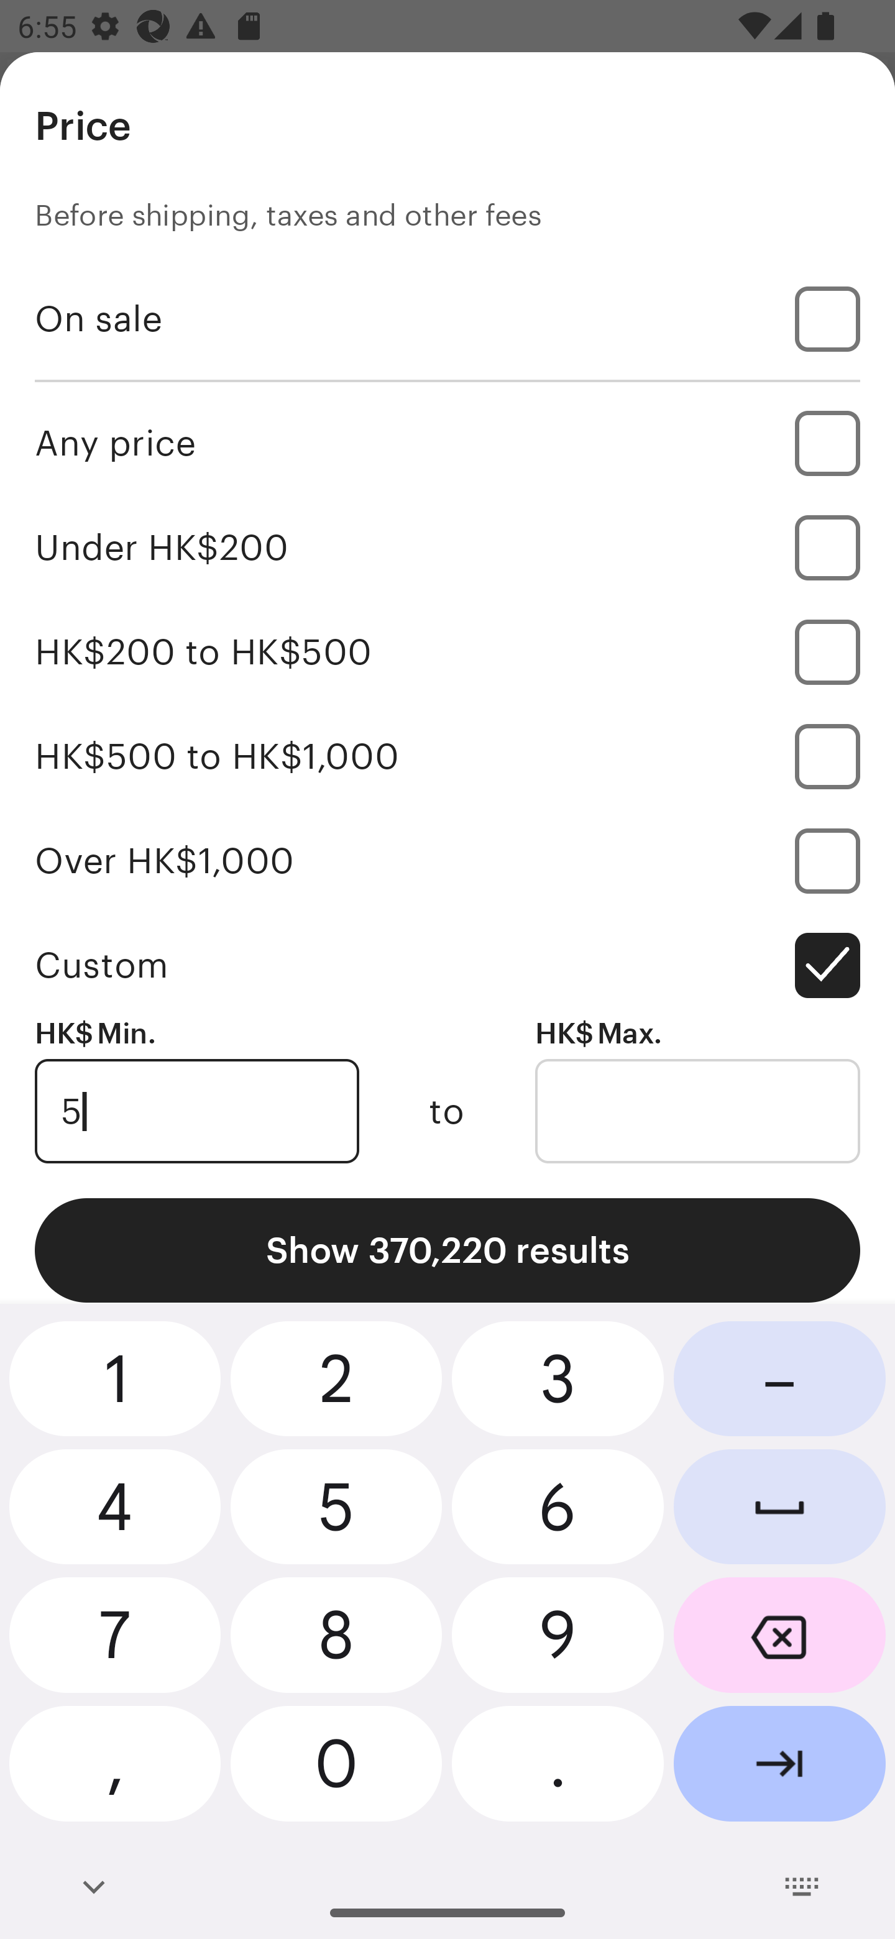  Describe the element at coordinates (447, 318) in the screenshot. I see `On sale` at that location.